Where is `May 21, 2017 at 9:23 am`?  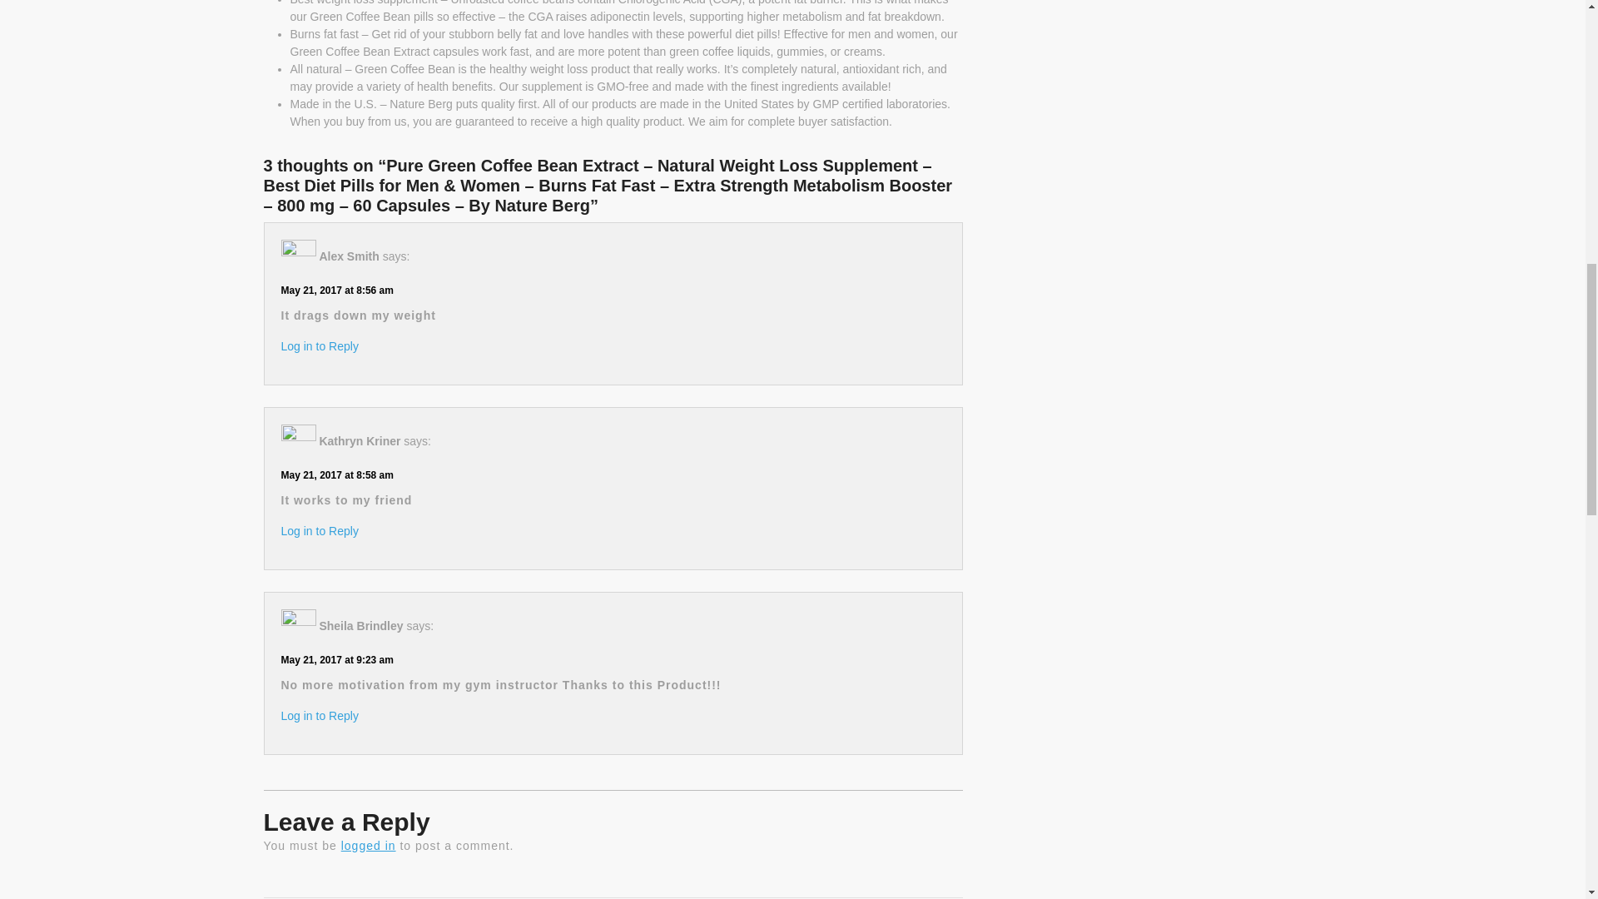
May 21, 2017 at 9:23 am is located at coordinates (320, 530).